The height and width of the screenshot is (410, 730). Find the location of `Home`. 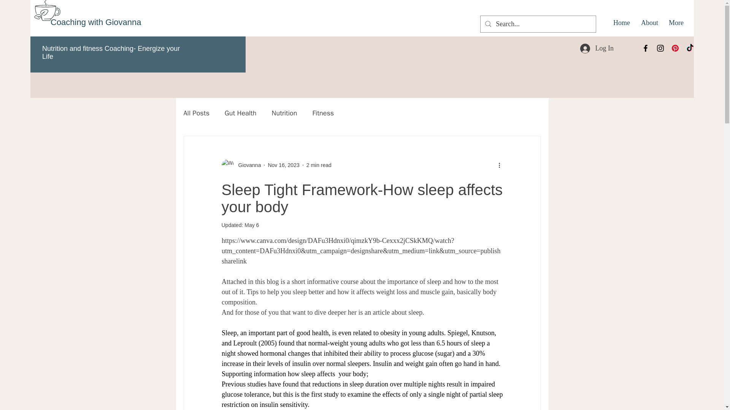

Home is located at coordinates (621, 23).